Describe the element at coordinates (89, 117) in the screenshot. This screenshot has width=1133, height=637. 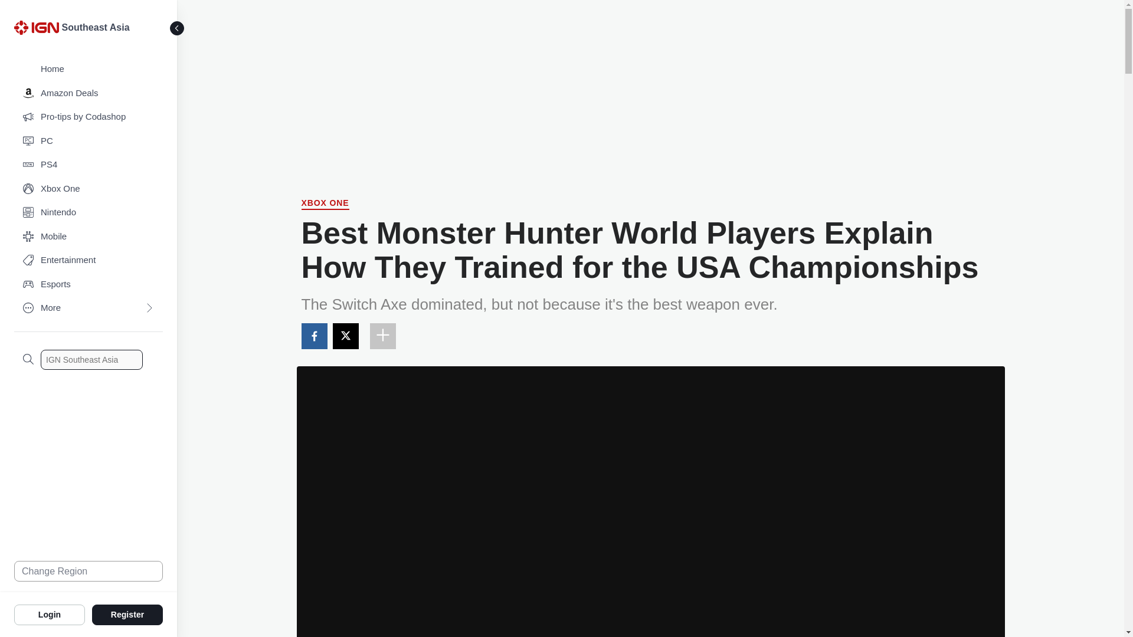
I see `Pro-tips by Codashop` at that location.